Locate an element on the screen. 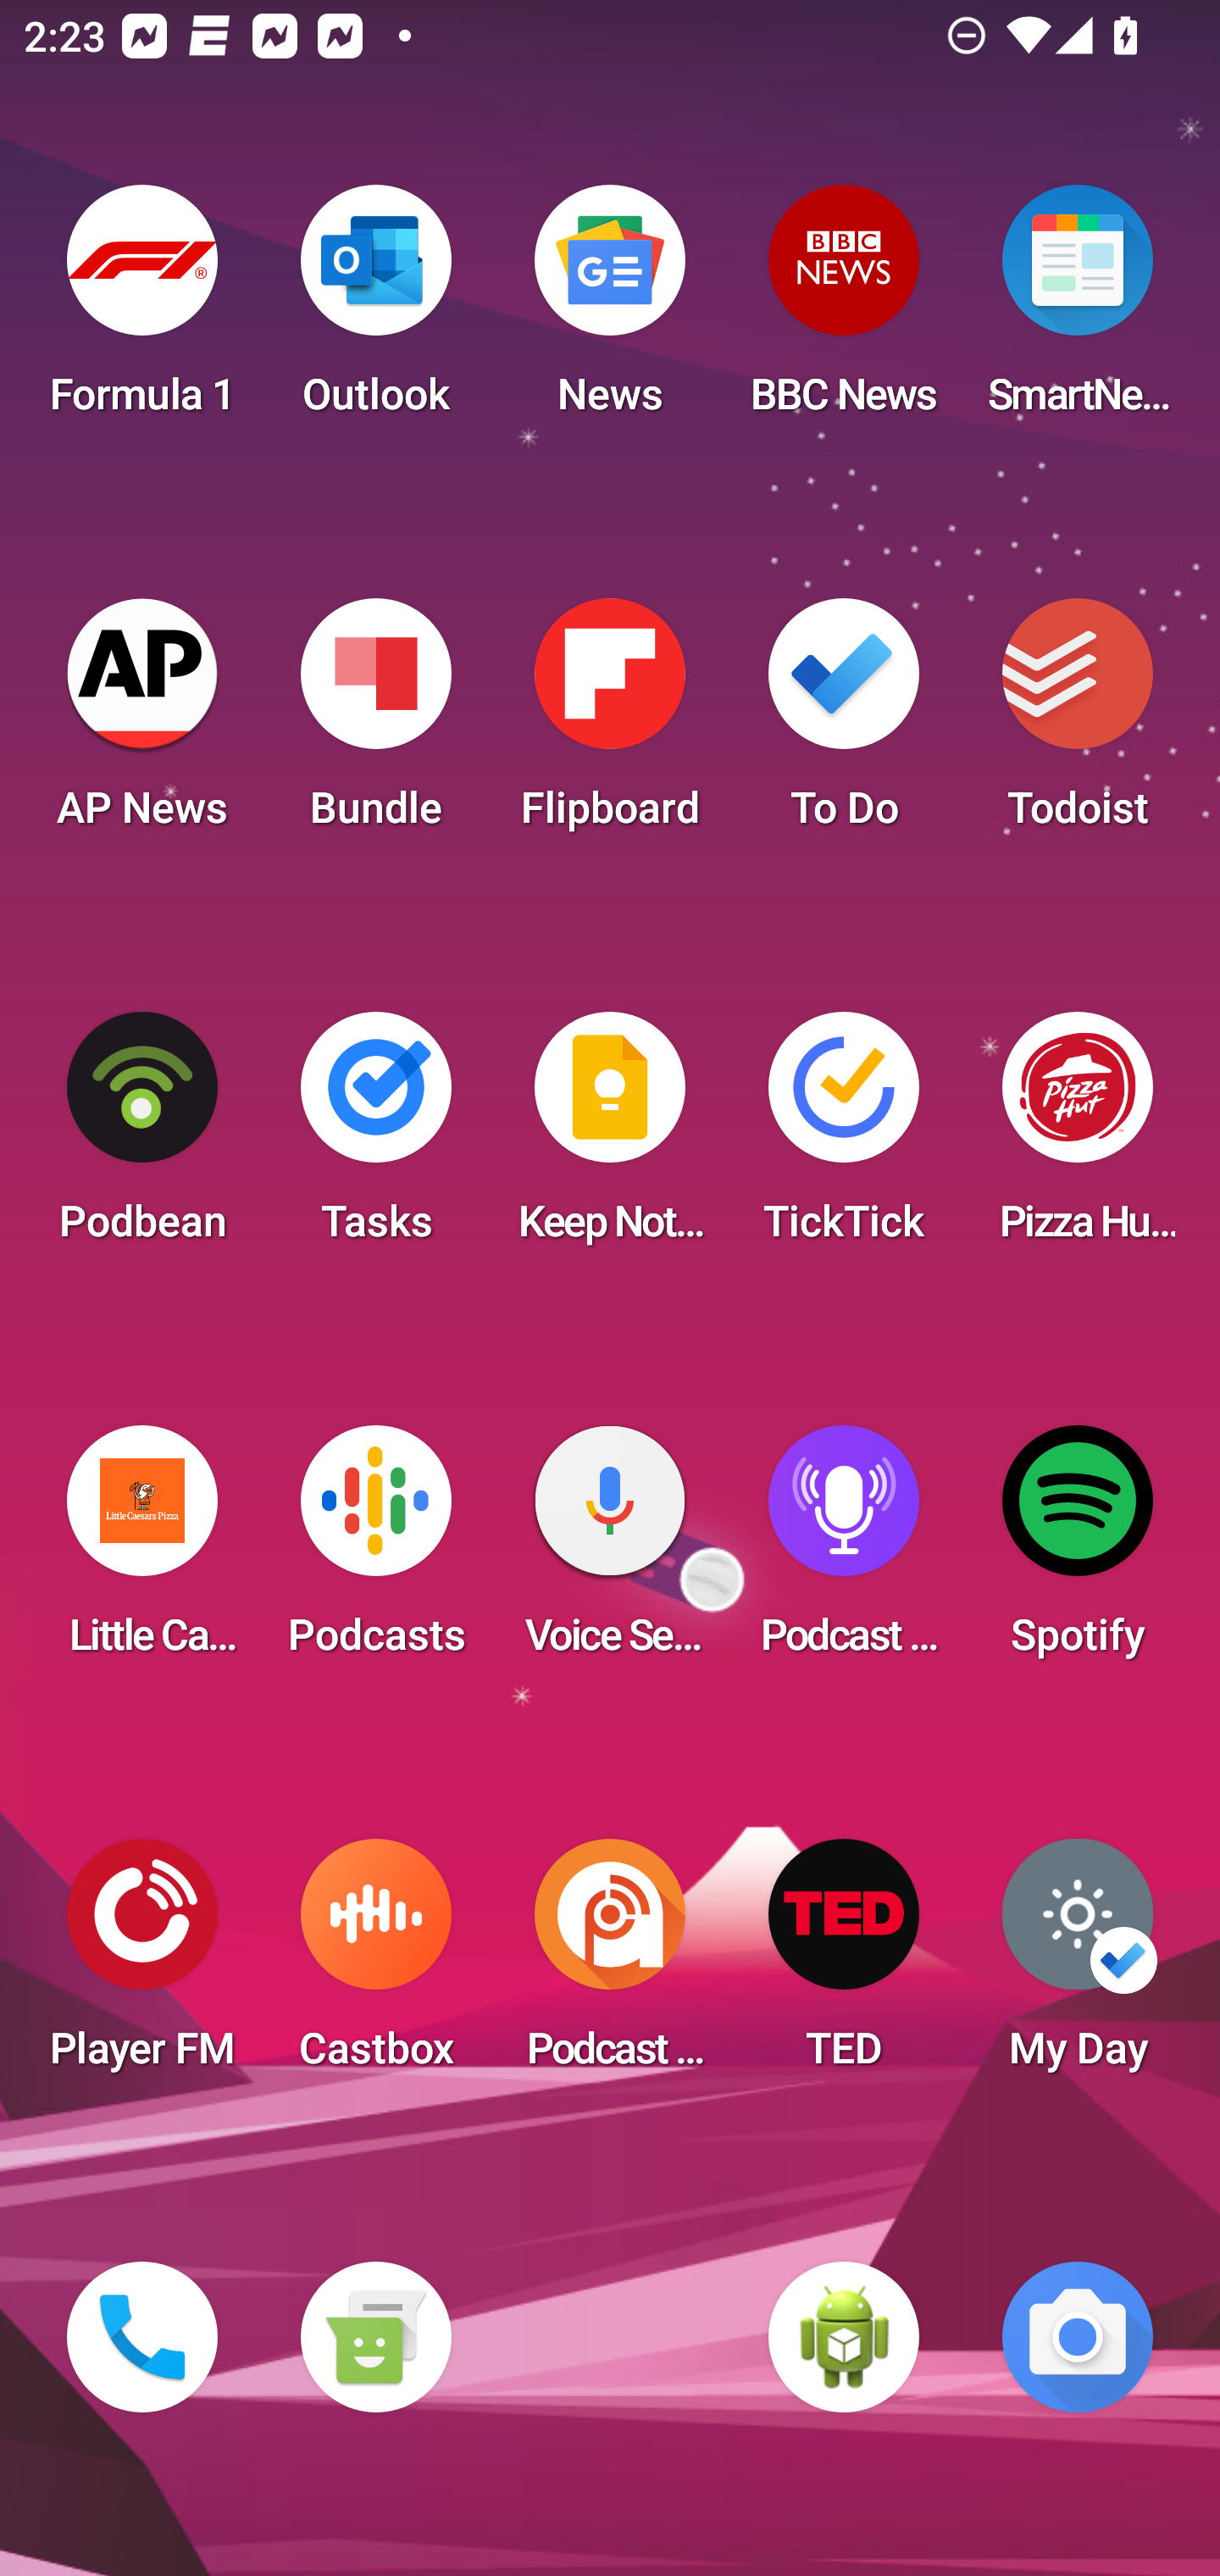 Image resolution: width=1220 pixels, height=2576 pixels. News is located at coordinates (610, 310).